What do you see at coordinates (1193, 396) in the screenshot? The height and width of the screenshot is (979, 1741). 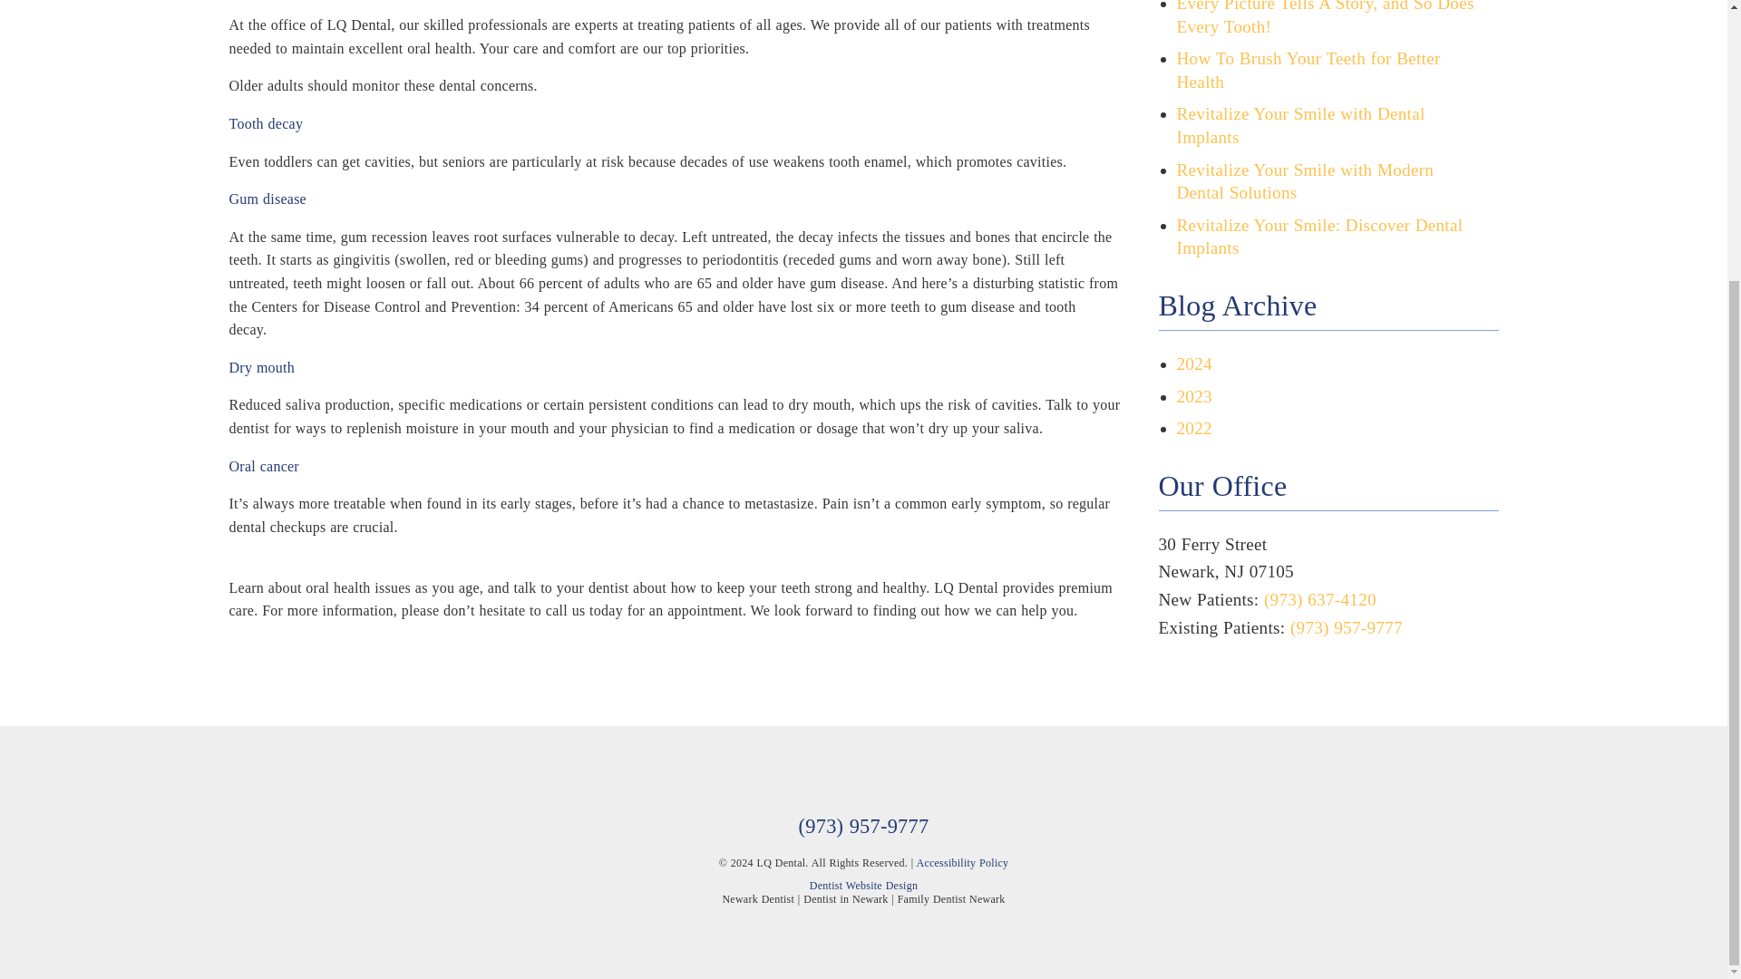 I see `2023` at bounding box center [1193, 396].